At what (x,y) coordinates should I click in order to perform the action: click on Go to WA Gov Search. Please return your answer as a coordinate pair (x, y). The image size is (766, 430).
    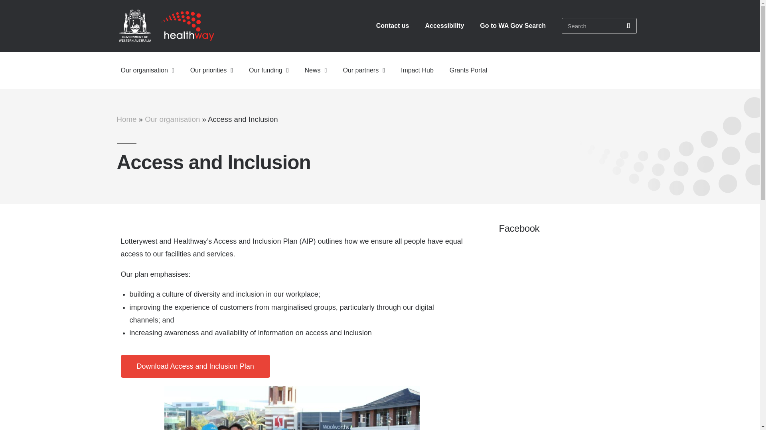
    Looking at the image, I should click on (513, 25).